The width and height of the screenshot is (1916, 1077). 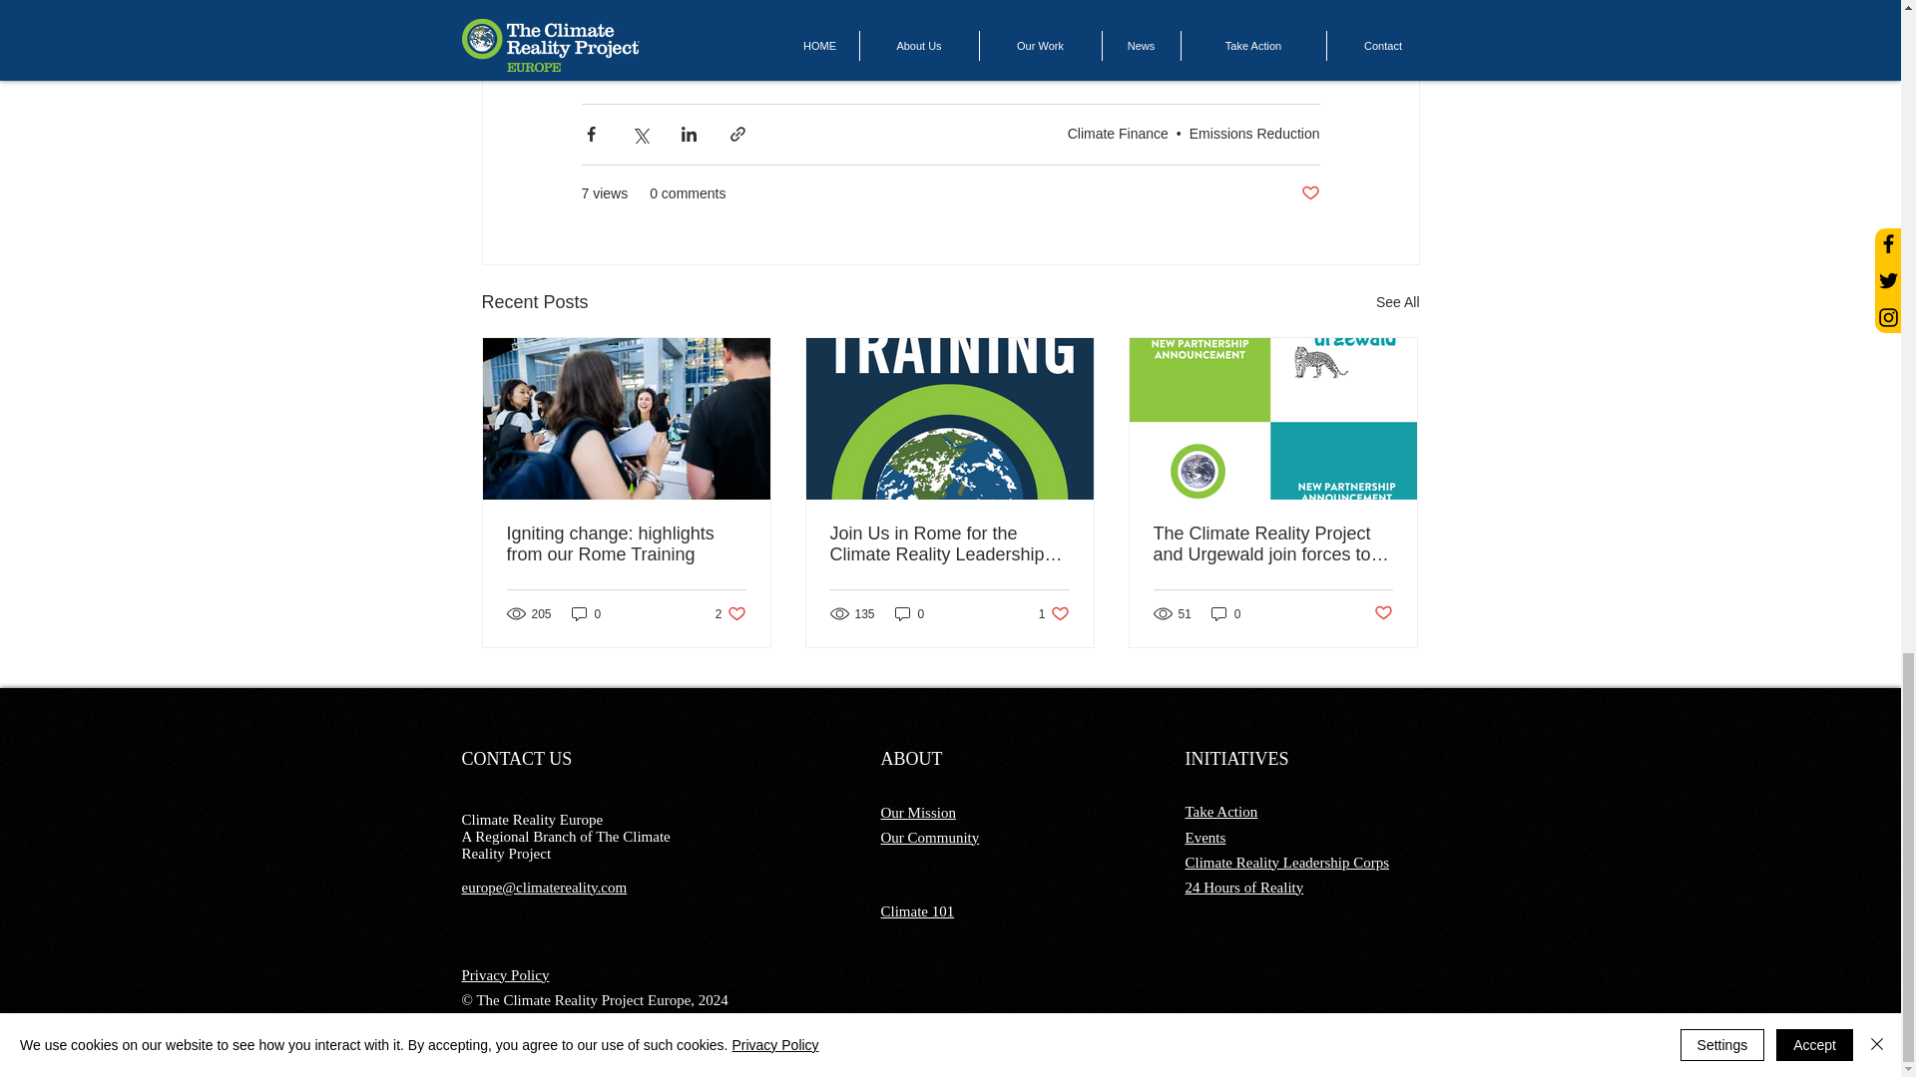 I want to click on Our Community, so click(x=929, y=837).